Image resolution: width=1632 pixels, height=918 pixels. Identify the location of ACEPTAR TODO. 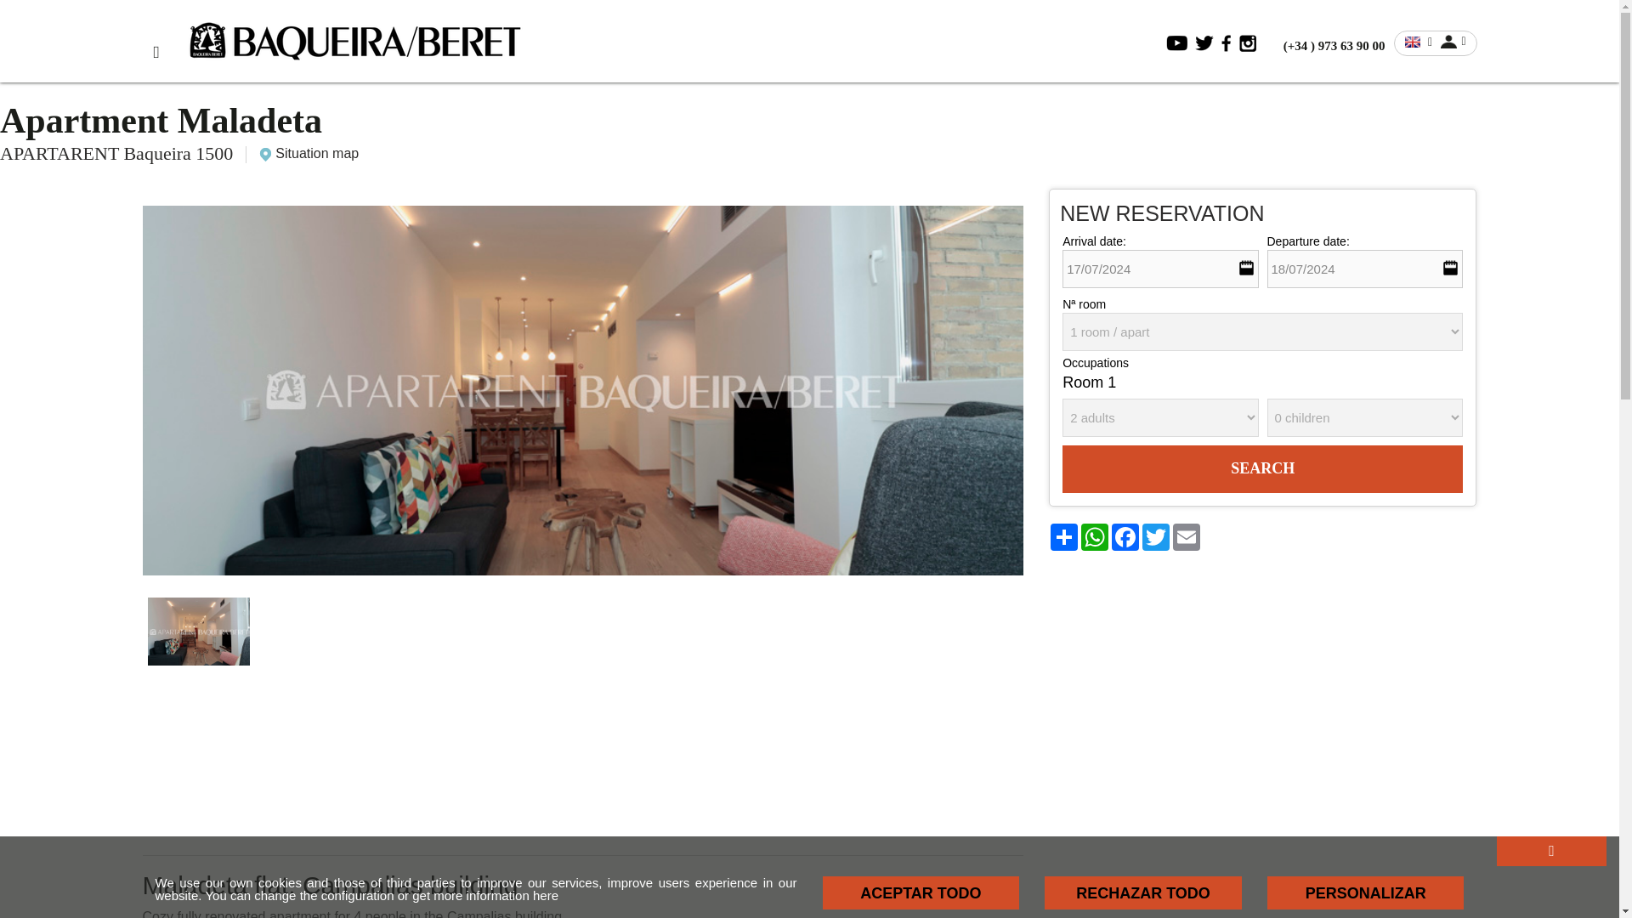
(921, 892).